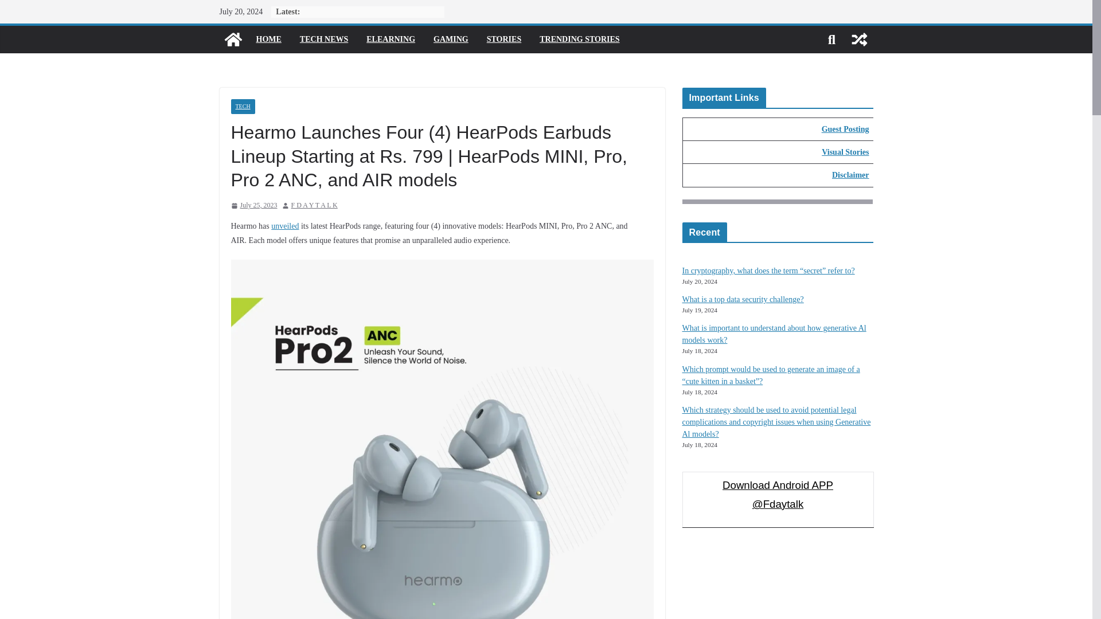 This screenshot has height=619, width=1101. Describe the element at coordinates (242, 106) in the screenshot. I see `TECH` at that location.